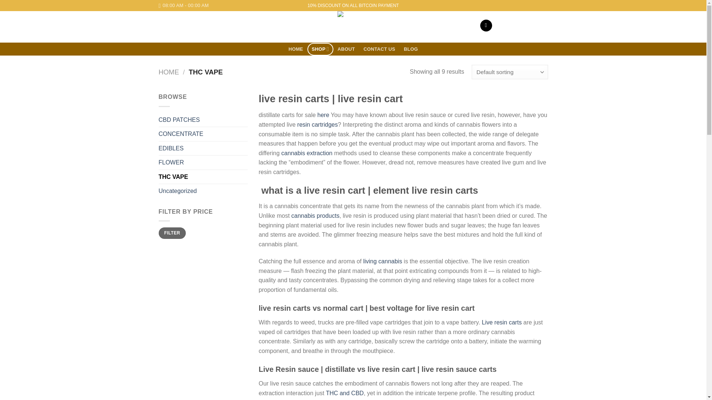 This screenshot has width=712, height=400. Describe the element at coordinates (296, 49) in the screenshot. I see `HOME` at that location.